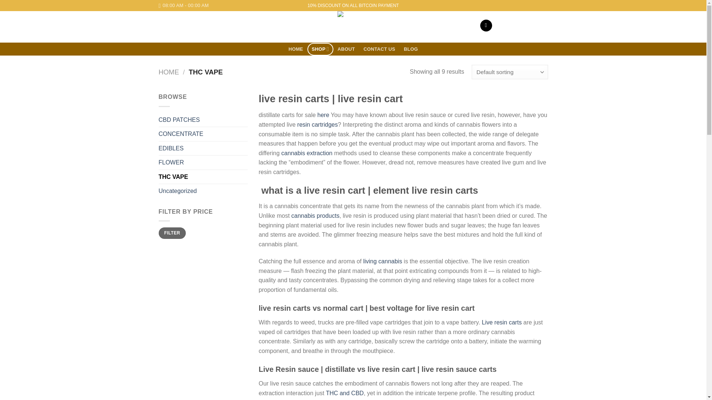 This screenshot has width=712, height=400. Describe the element at coordinates (296, 49) in the screenshot. I see `HOME` at that location.